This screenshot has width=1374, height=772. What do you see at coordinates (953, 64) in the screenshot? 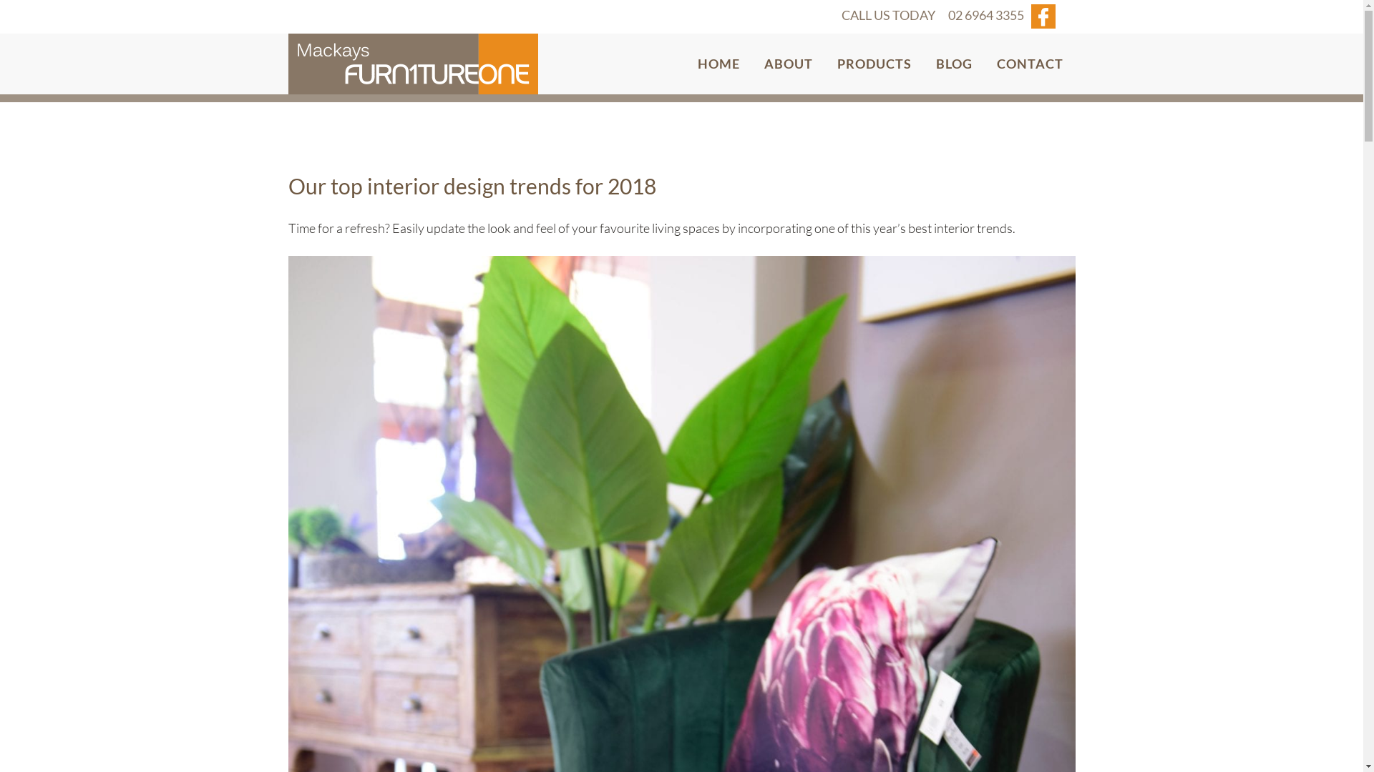
I see `BLOG` at bounding box center [953, 64].